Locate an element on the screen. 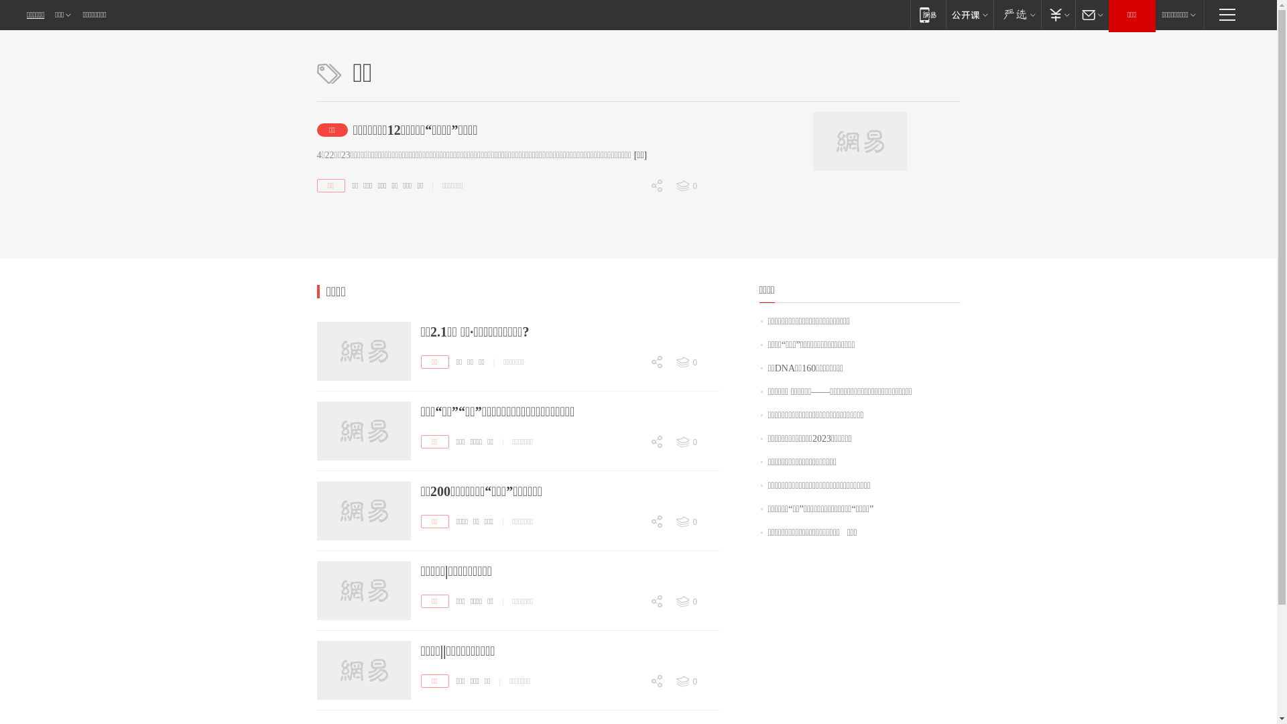 Image resolution: width=1287 pixels, height=724 pixels. 0 is located at coordinates (630, 672).